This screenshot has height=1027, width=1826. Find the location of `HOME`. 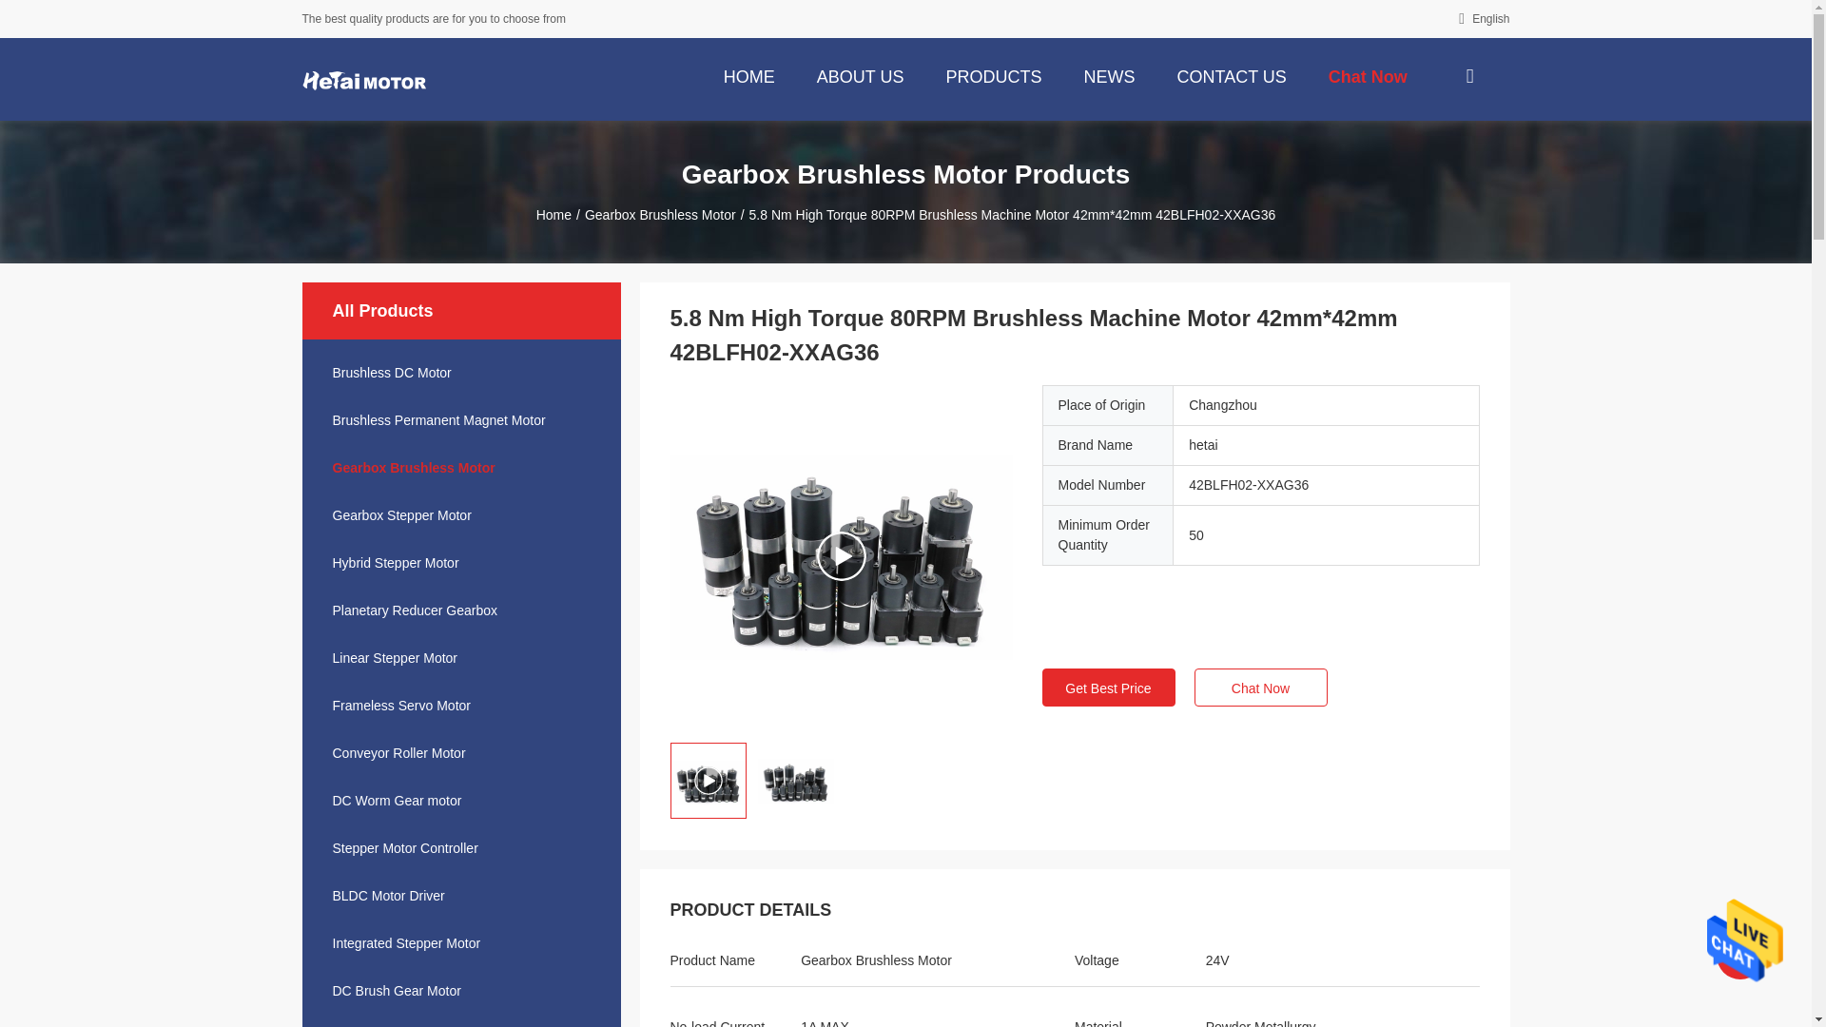

HOME is located at coordinates (749, 75).